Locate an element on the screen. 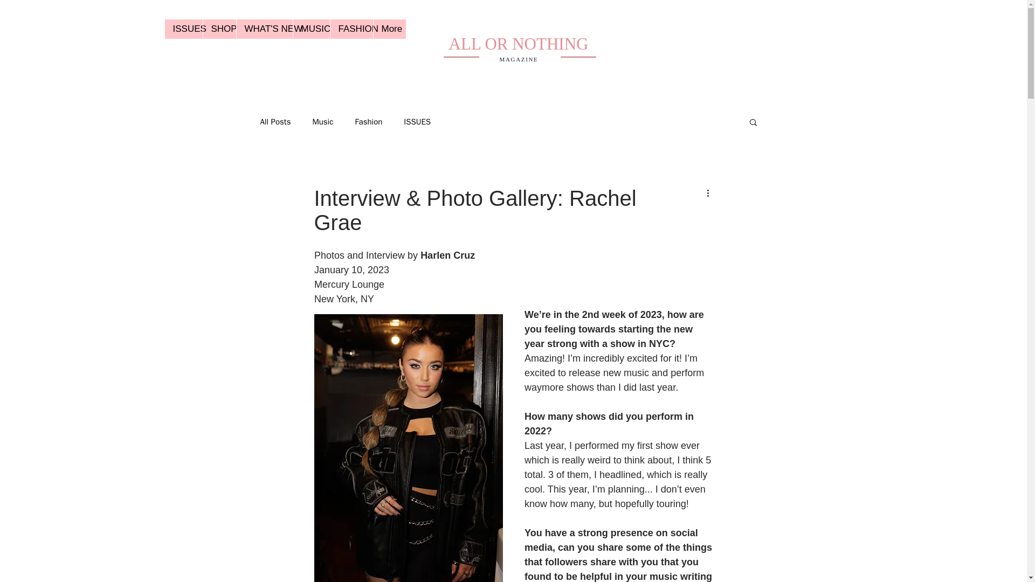 This screenshot has height=582, width=1035. ALL OR NOTHING is located at coordinates (519, 44).